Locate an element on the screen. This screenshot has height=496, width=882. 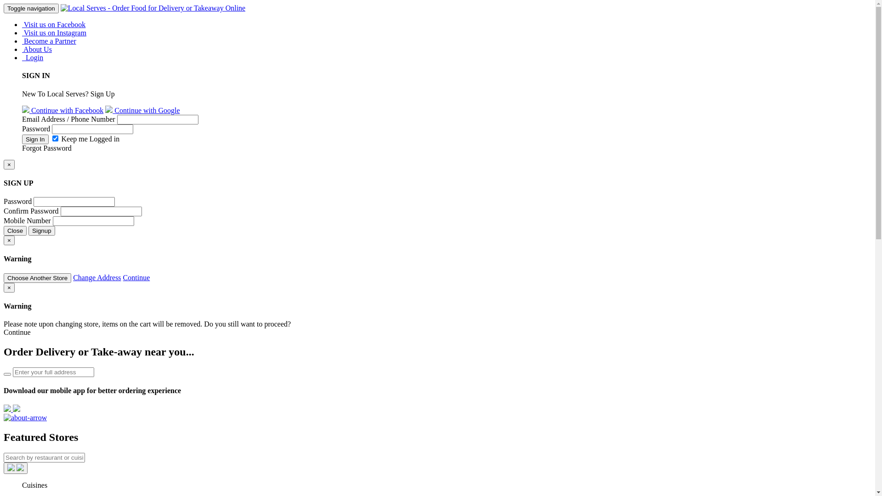
Sign In is located at coordinates (35, 140).